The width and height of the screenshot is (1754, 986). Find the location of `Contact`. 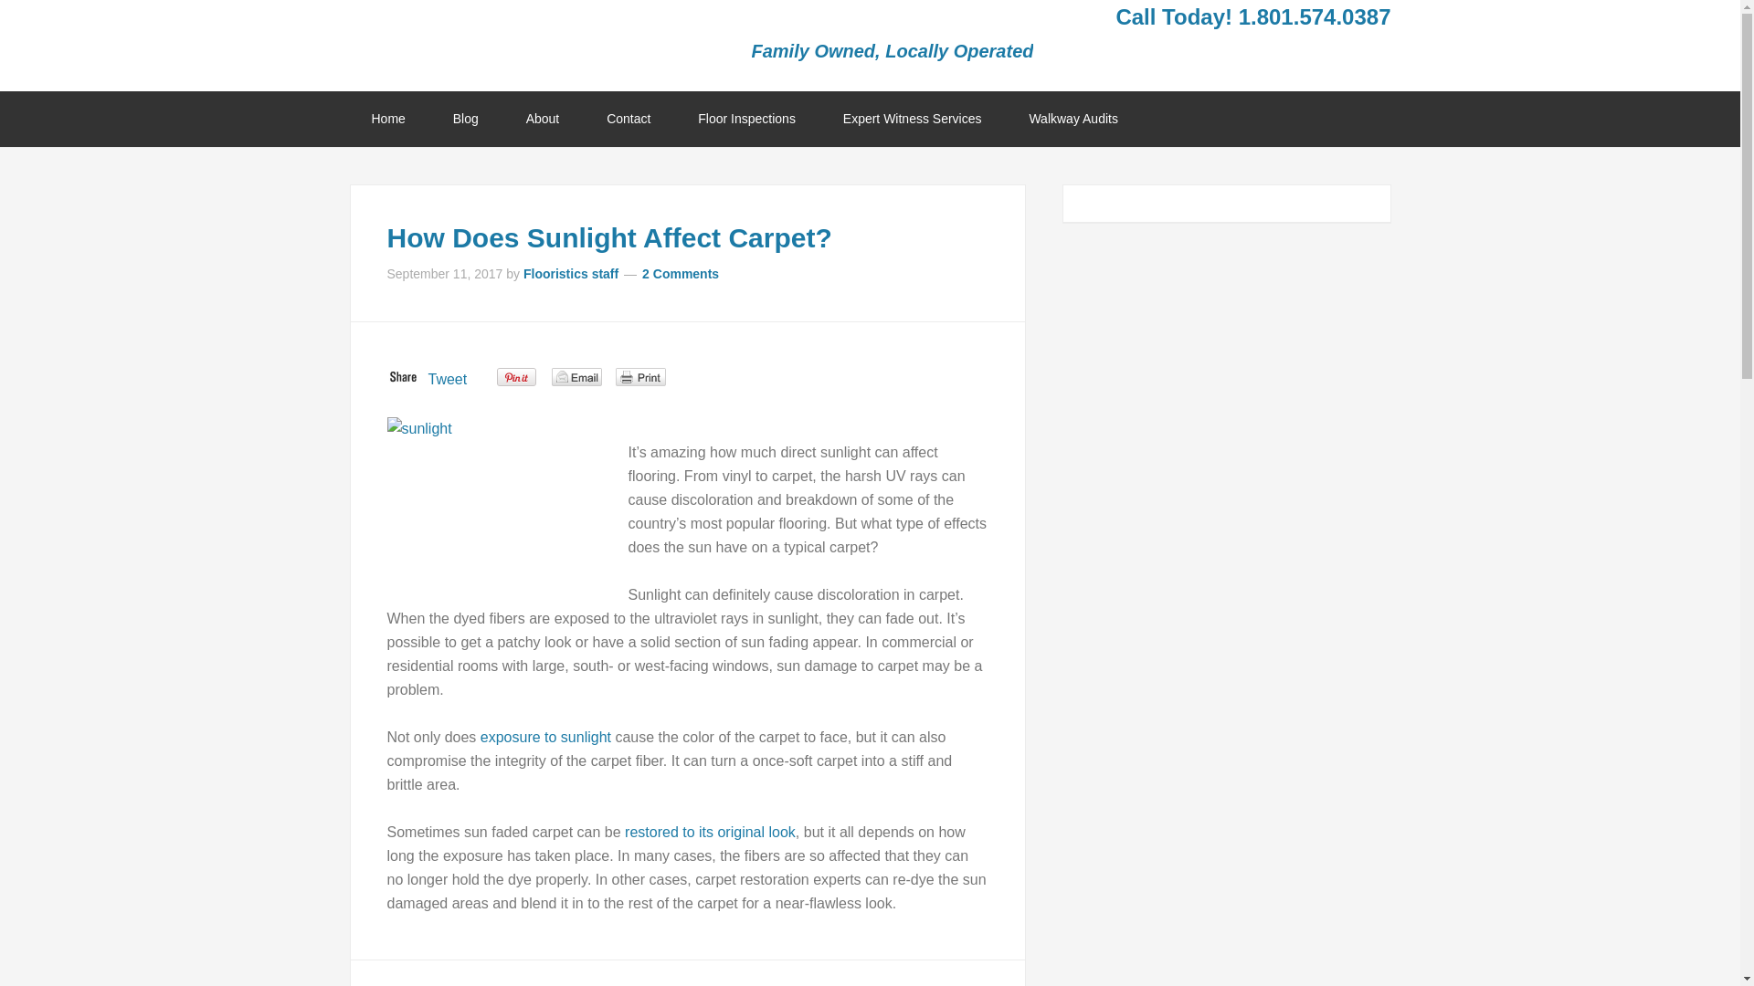

Contact is located at coordinates (628, 119).